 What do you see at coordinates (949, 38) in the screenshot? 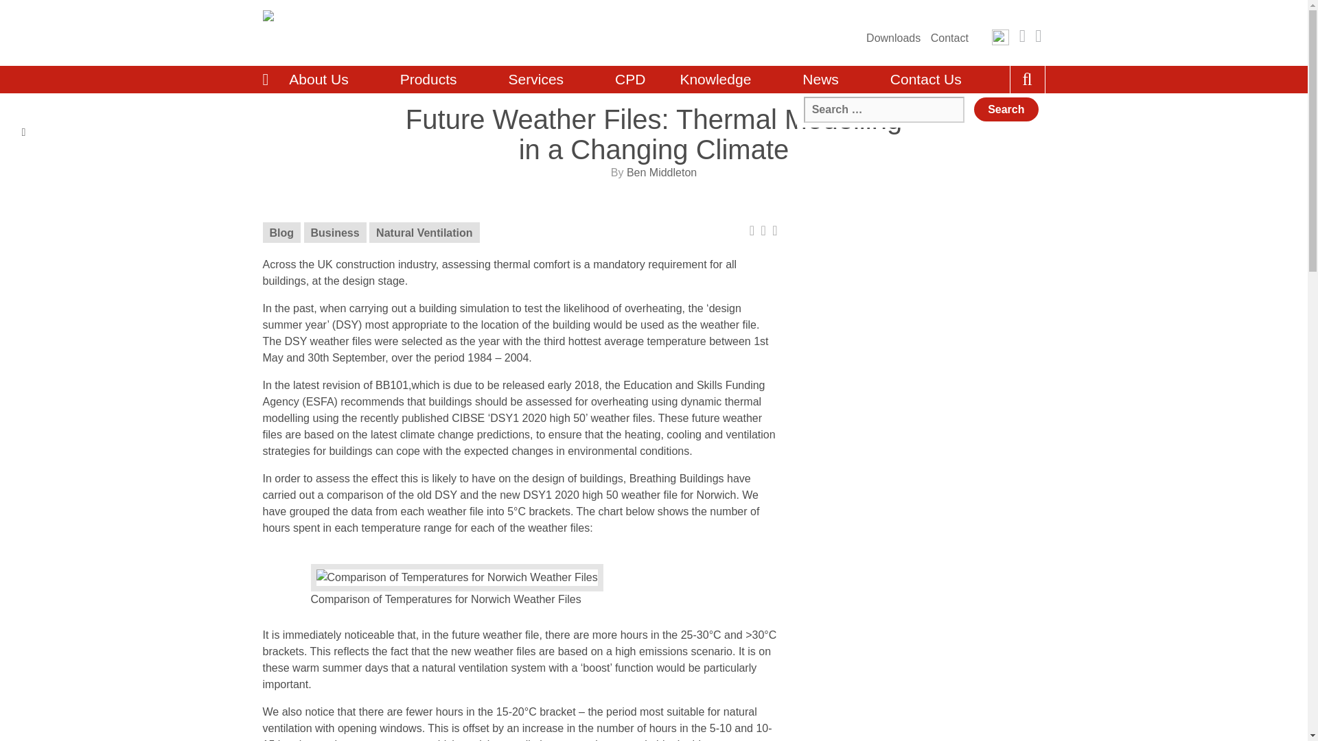
I see `Contact` at bounding box center [949, 38].